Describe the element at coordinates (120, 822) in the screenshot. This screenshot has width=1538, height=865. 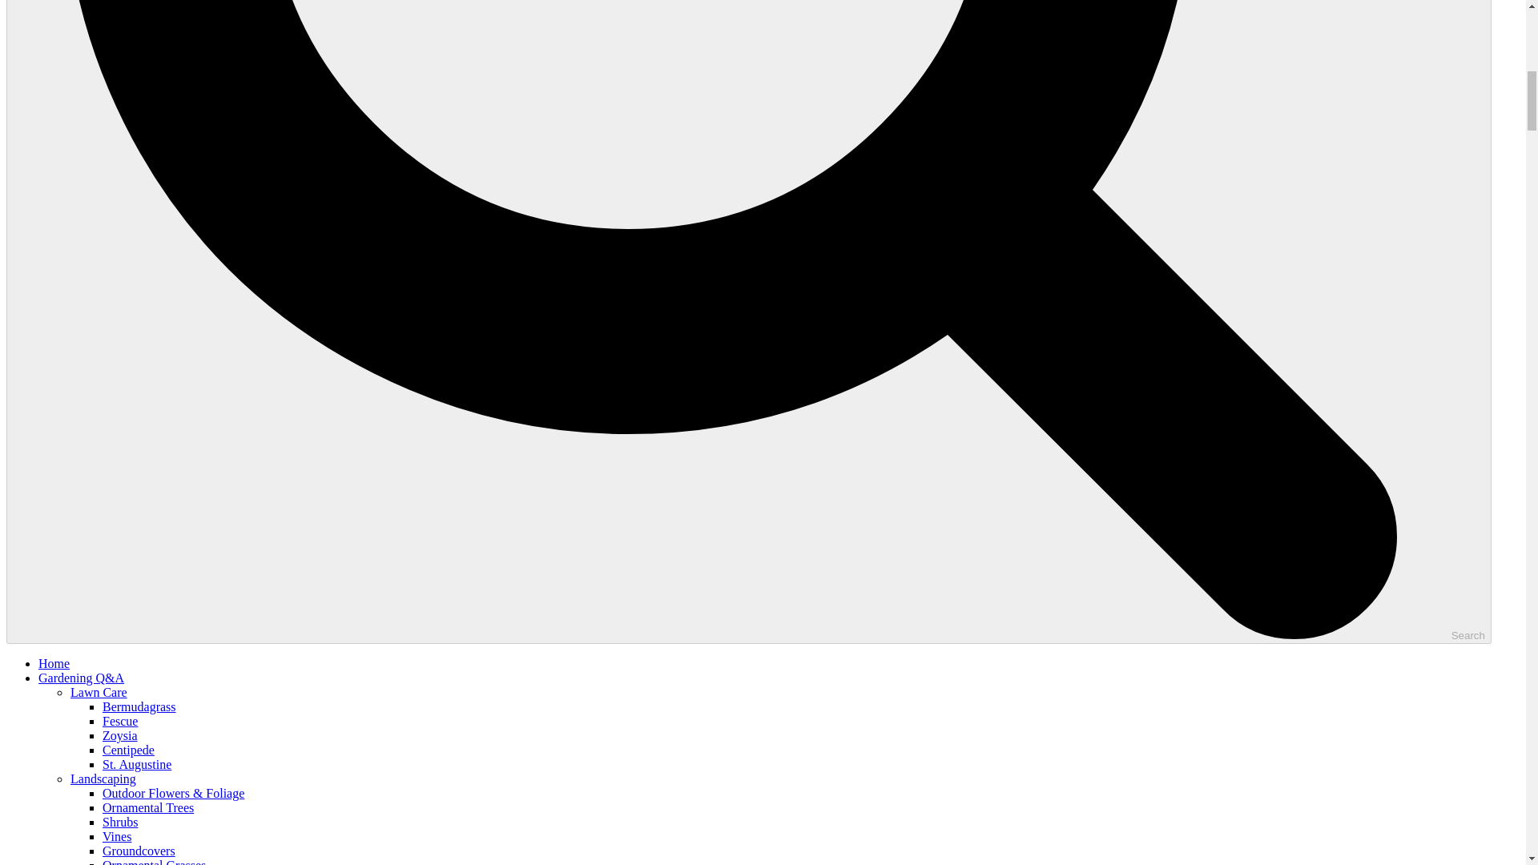
I see `Shrubs` at that location.